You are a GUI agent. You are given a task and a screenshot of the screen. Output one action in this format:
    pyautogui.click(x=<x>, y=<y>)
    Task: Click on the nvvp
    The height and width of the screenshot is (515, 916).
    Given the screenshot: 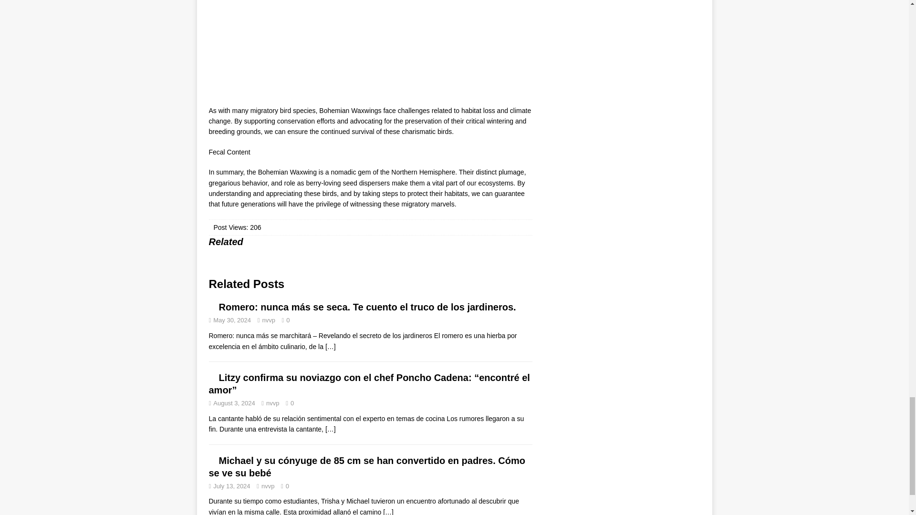 What is the action you would take?
    pyautogui.click(x=273, y=403)
    